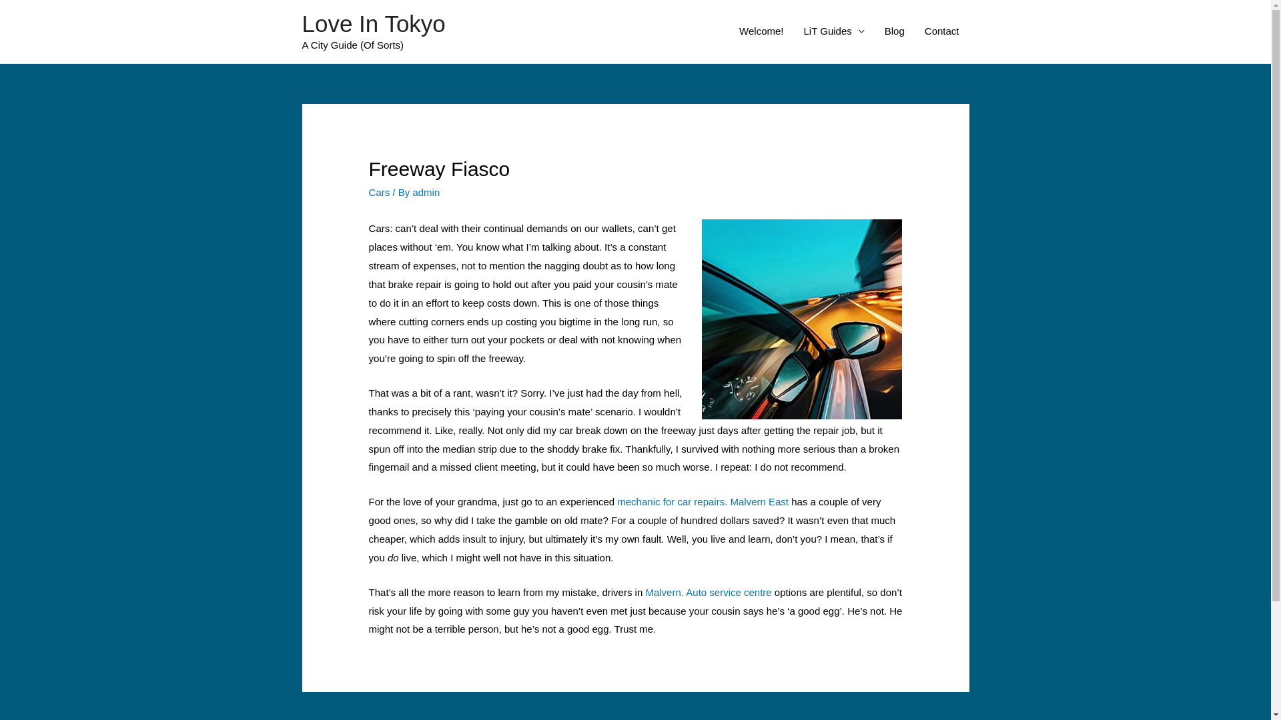 This screenshot has width=1281, height=720. Describe the element at coordinates (834, 31) in the screenshot. I see `LiT Guides` at that location.